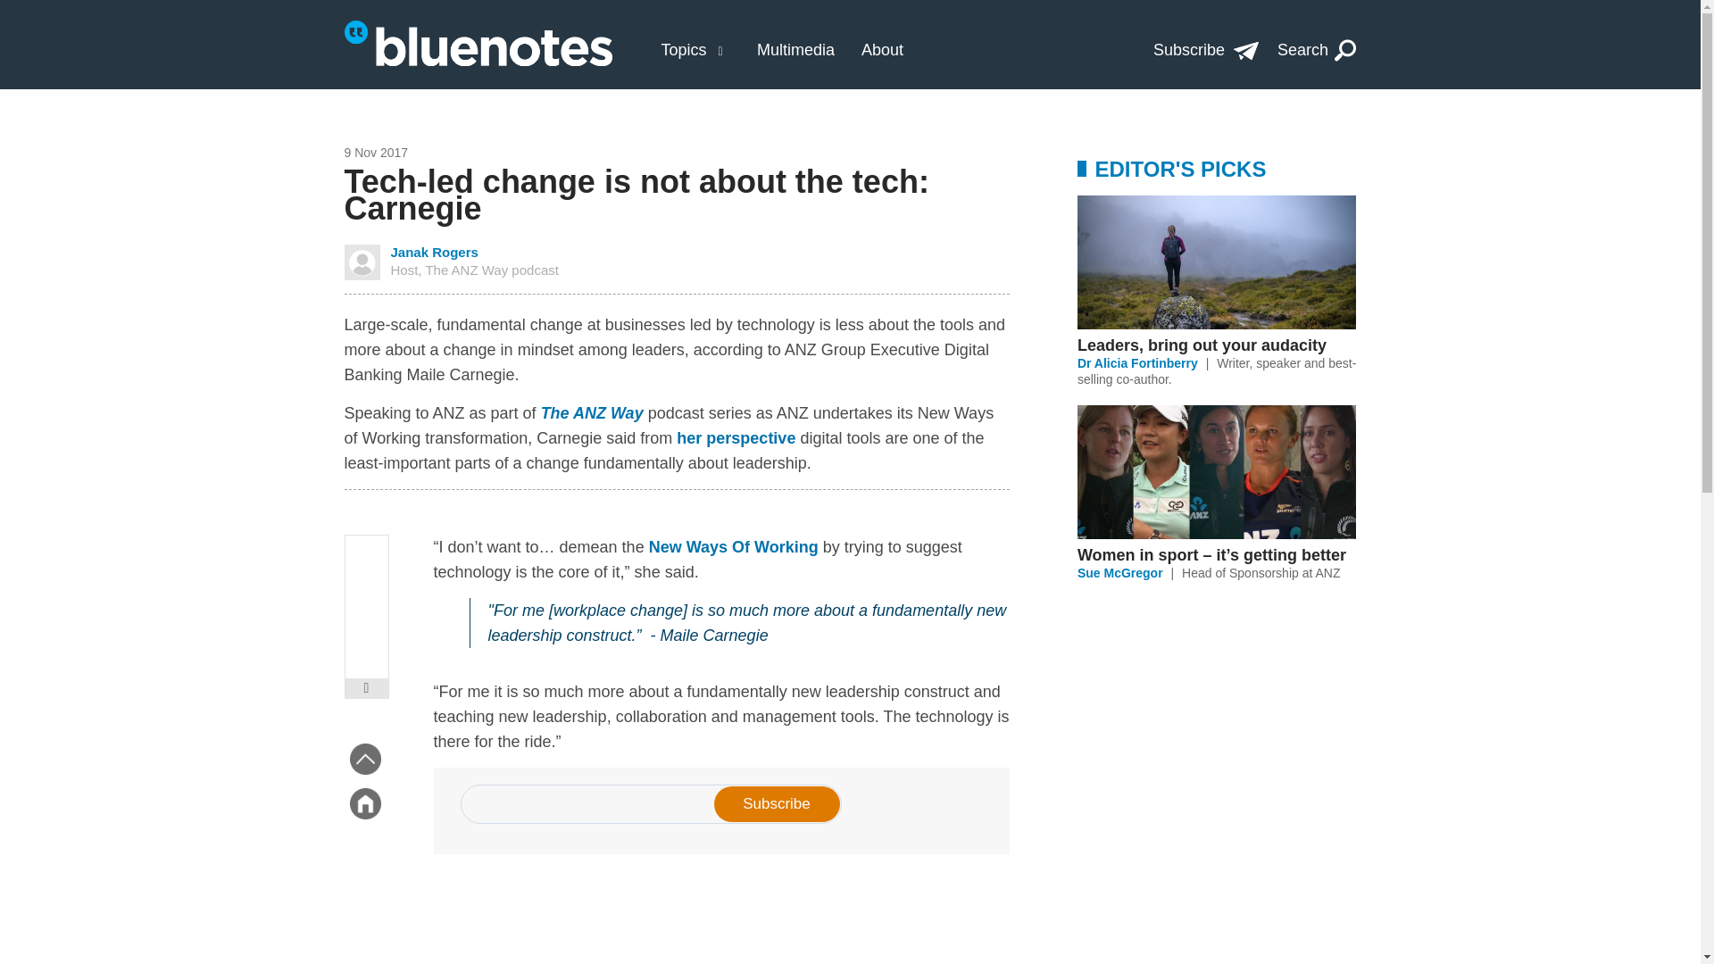  What do you see at coordinates (683, 50) in the screenshot?
I see `Topics` at bounding box center [683, 50].